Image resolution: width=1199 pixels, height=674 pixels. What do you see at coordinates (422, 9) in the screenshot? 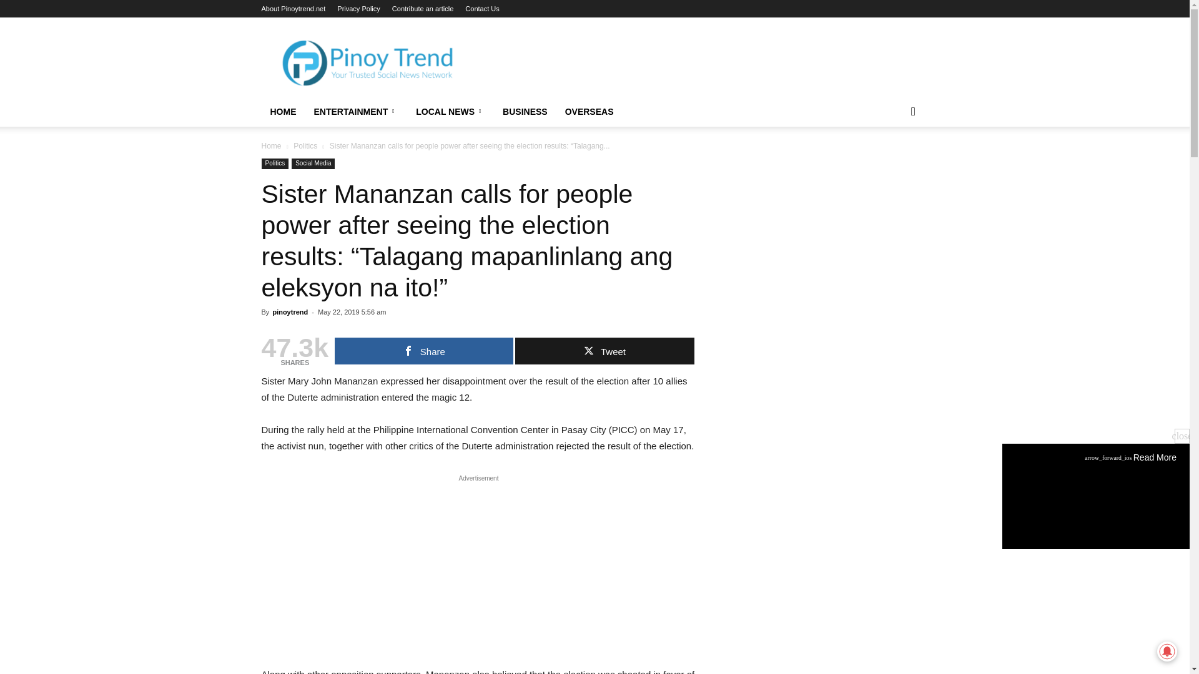
I see `Contribute an article` at bounding box center [422, 9].